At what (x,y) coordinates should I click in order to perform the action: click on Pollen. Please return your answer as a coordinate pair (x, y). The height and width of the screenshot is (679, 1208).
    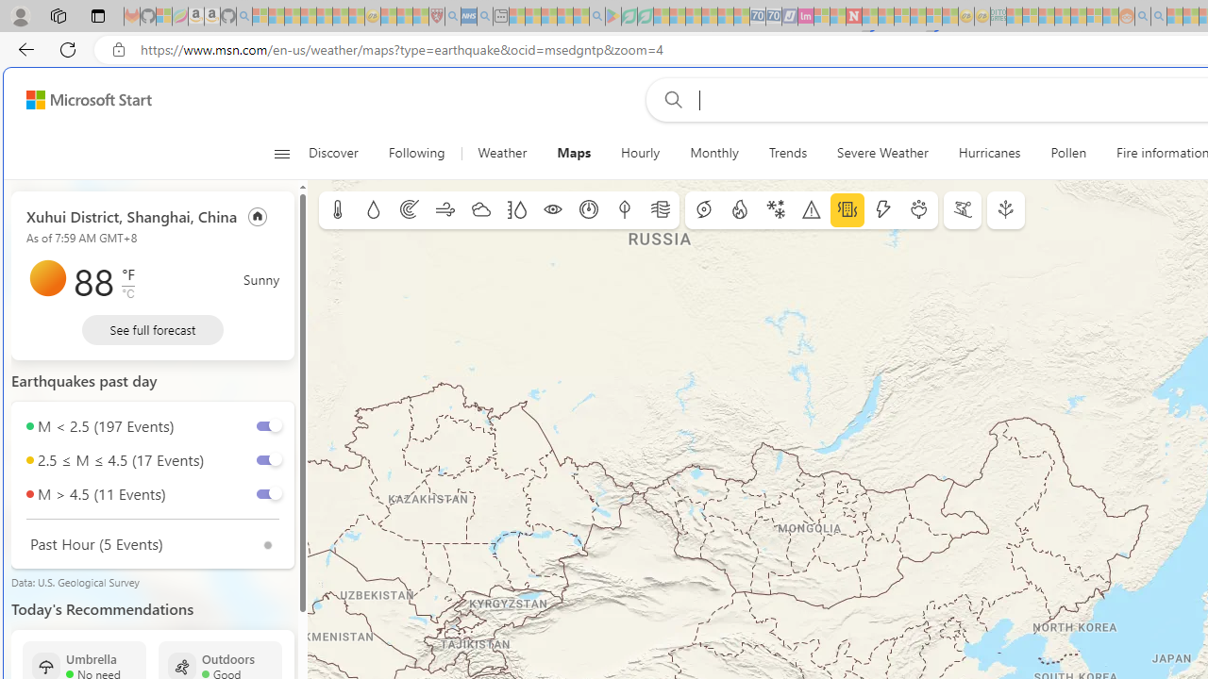
    Looking at the image, I should click on (1068, 153).